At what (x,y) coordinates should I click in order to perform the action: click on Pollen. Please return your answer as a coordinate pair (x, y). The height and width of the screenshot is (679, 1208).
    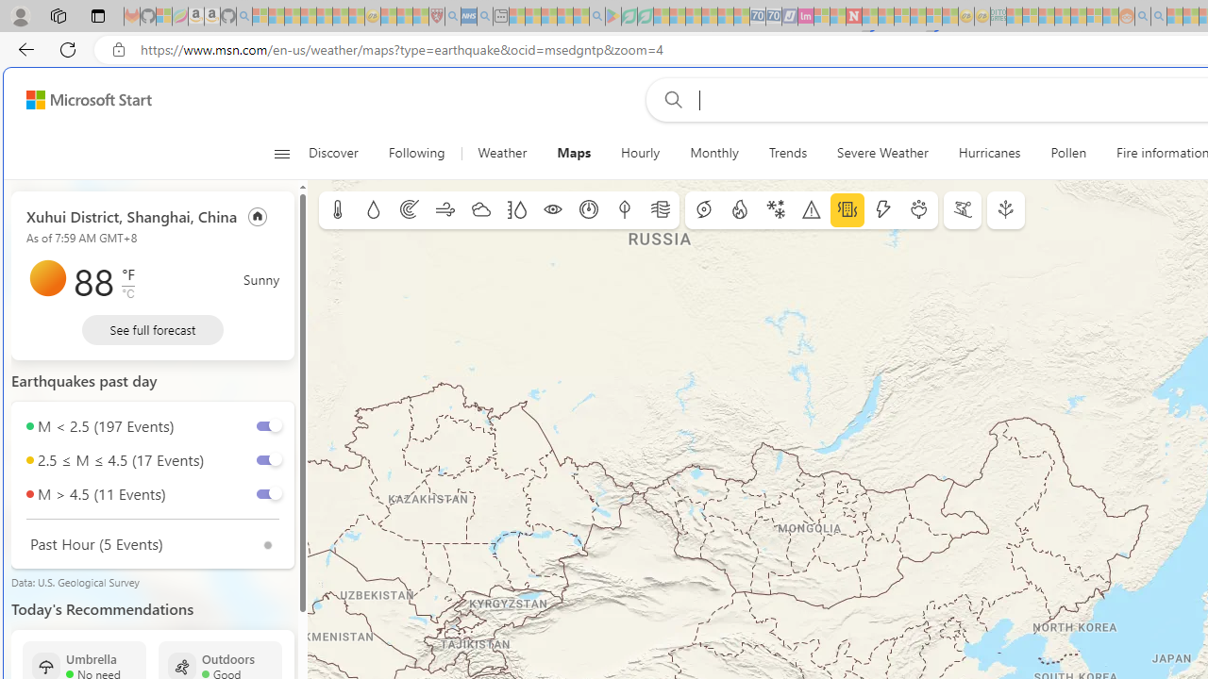
    Looking at the image, I should click on (1068, 153).